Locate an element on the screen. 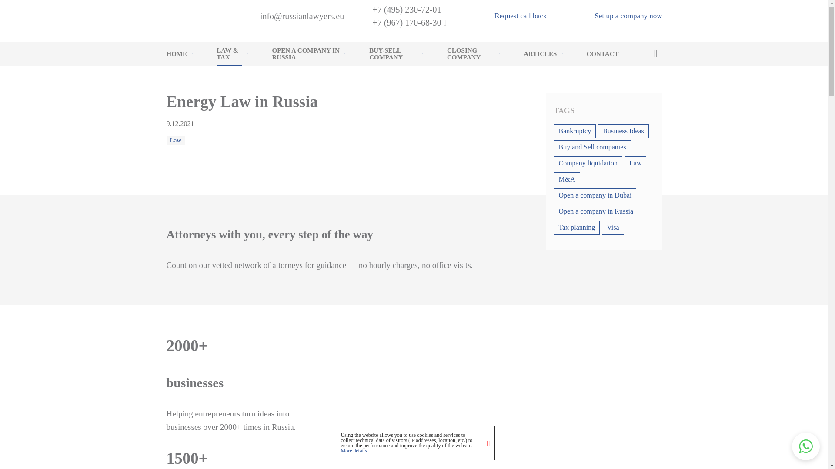 This screenshot has height=469, width=835. Insolvency, Bankruptcy and Restructuring is located at coordinates (249, 186).